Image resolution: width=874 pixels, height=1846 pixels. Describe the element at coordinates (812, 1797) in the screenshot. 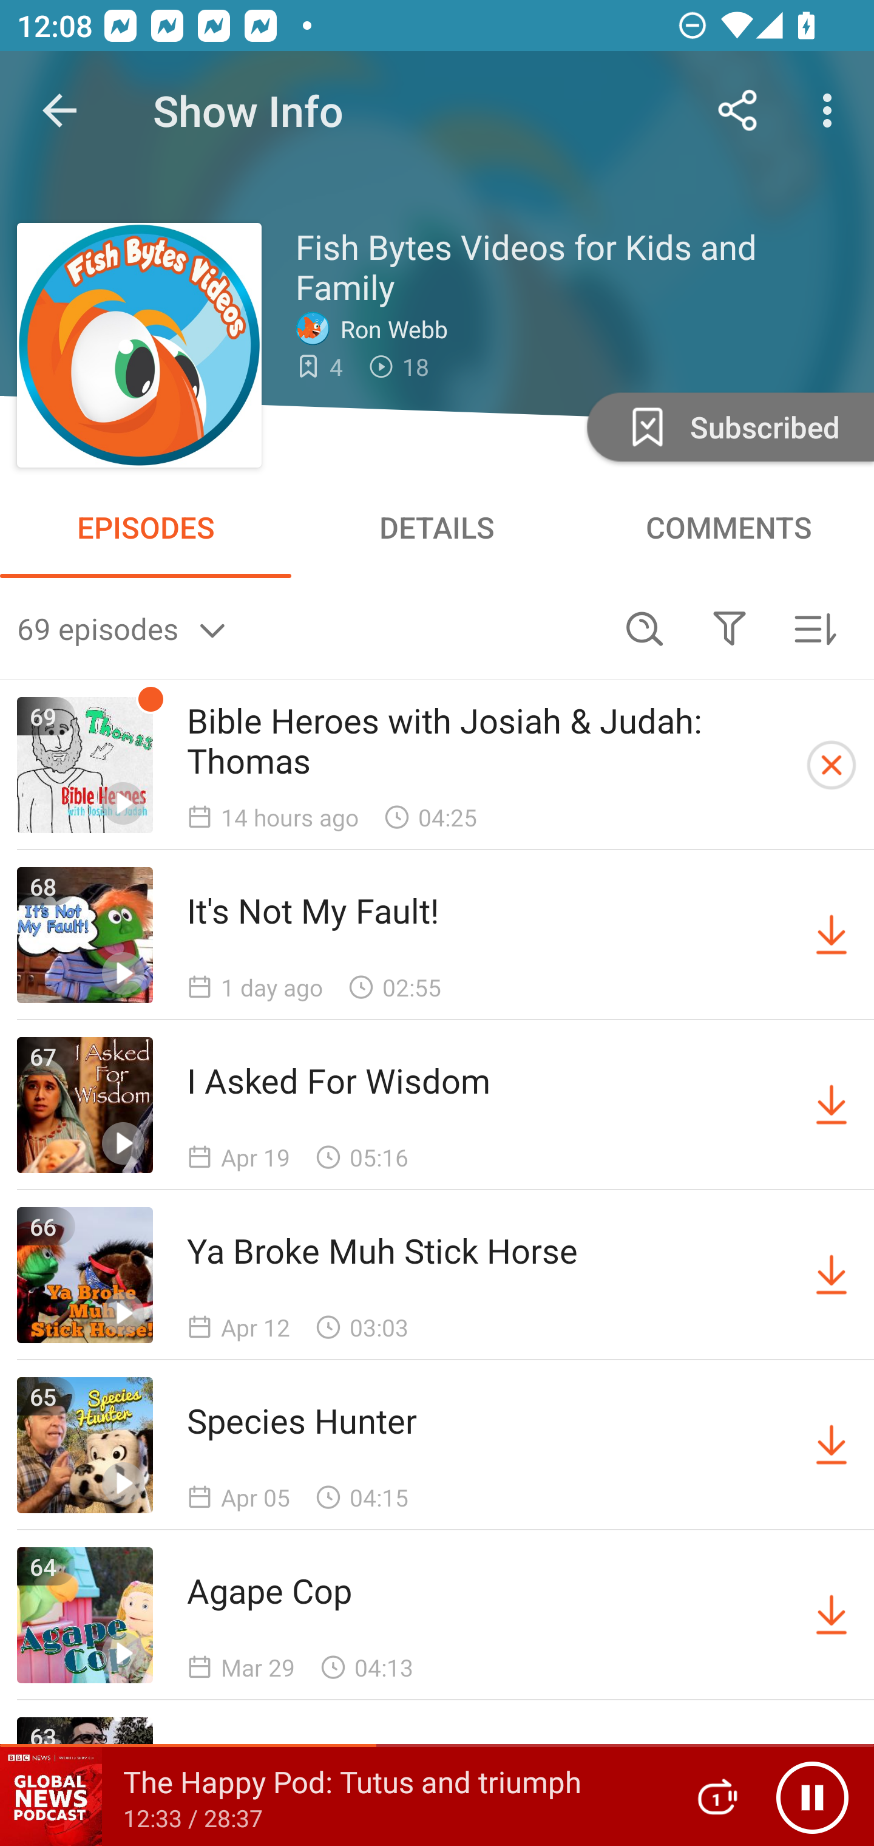

I see `Pause` at that location.